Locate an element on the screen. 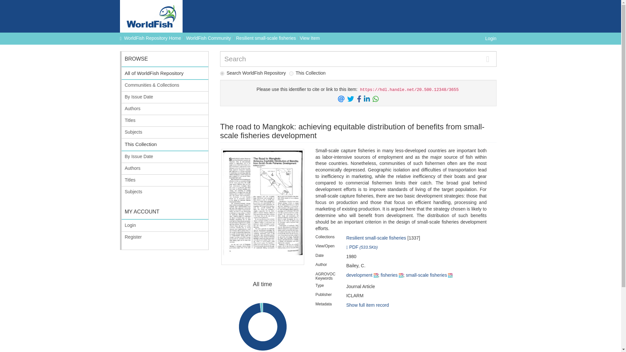 The width and height of the screenshot is (626, 352). fisheries is located at coordinates (389, 275).